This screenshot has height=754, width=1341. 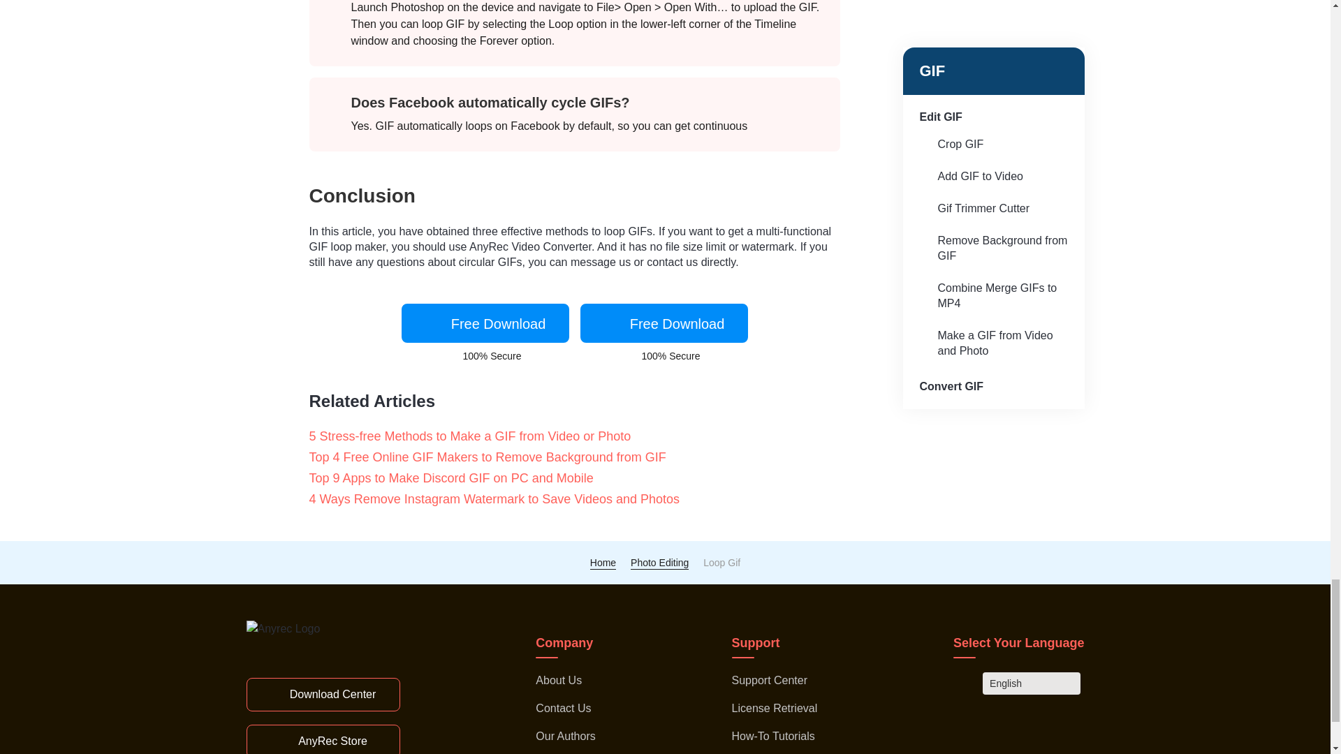 I want to click on Free Download, so click(x=485, y=323).